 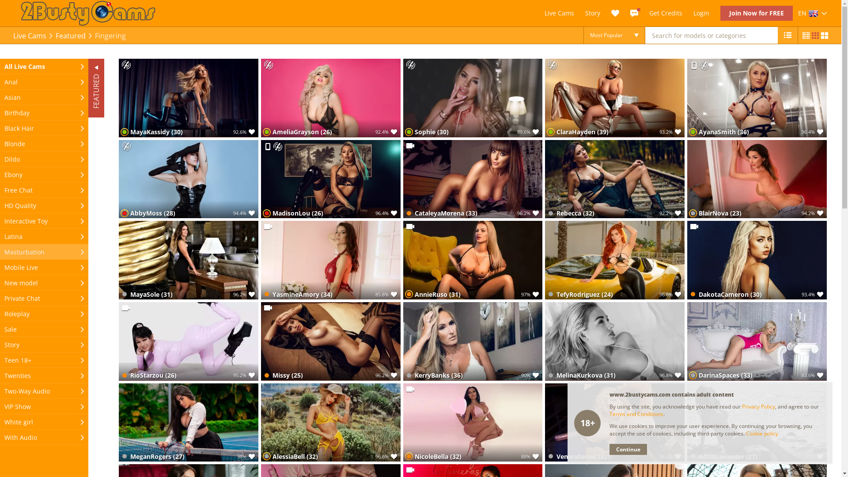 What do you see at coordinates (44, 283) in the screenshot?
I see `New model` at bounding box center [44, 283].